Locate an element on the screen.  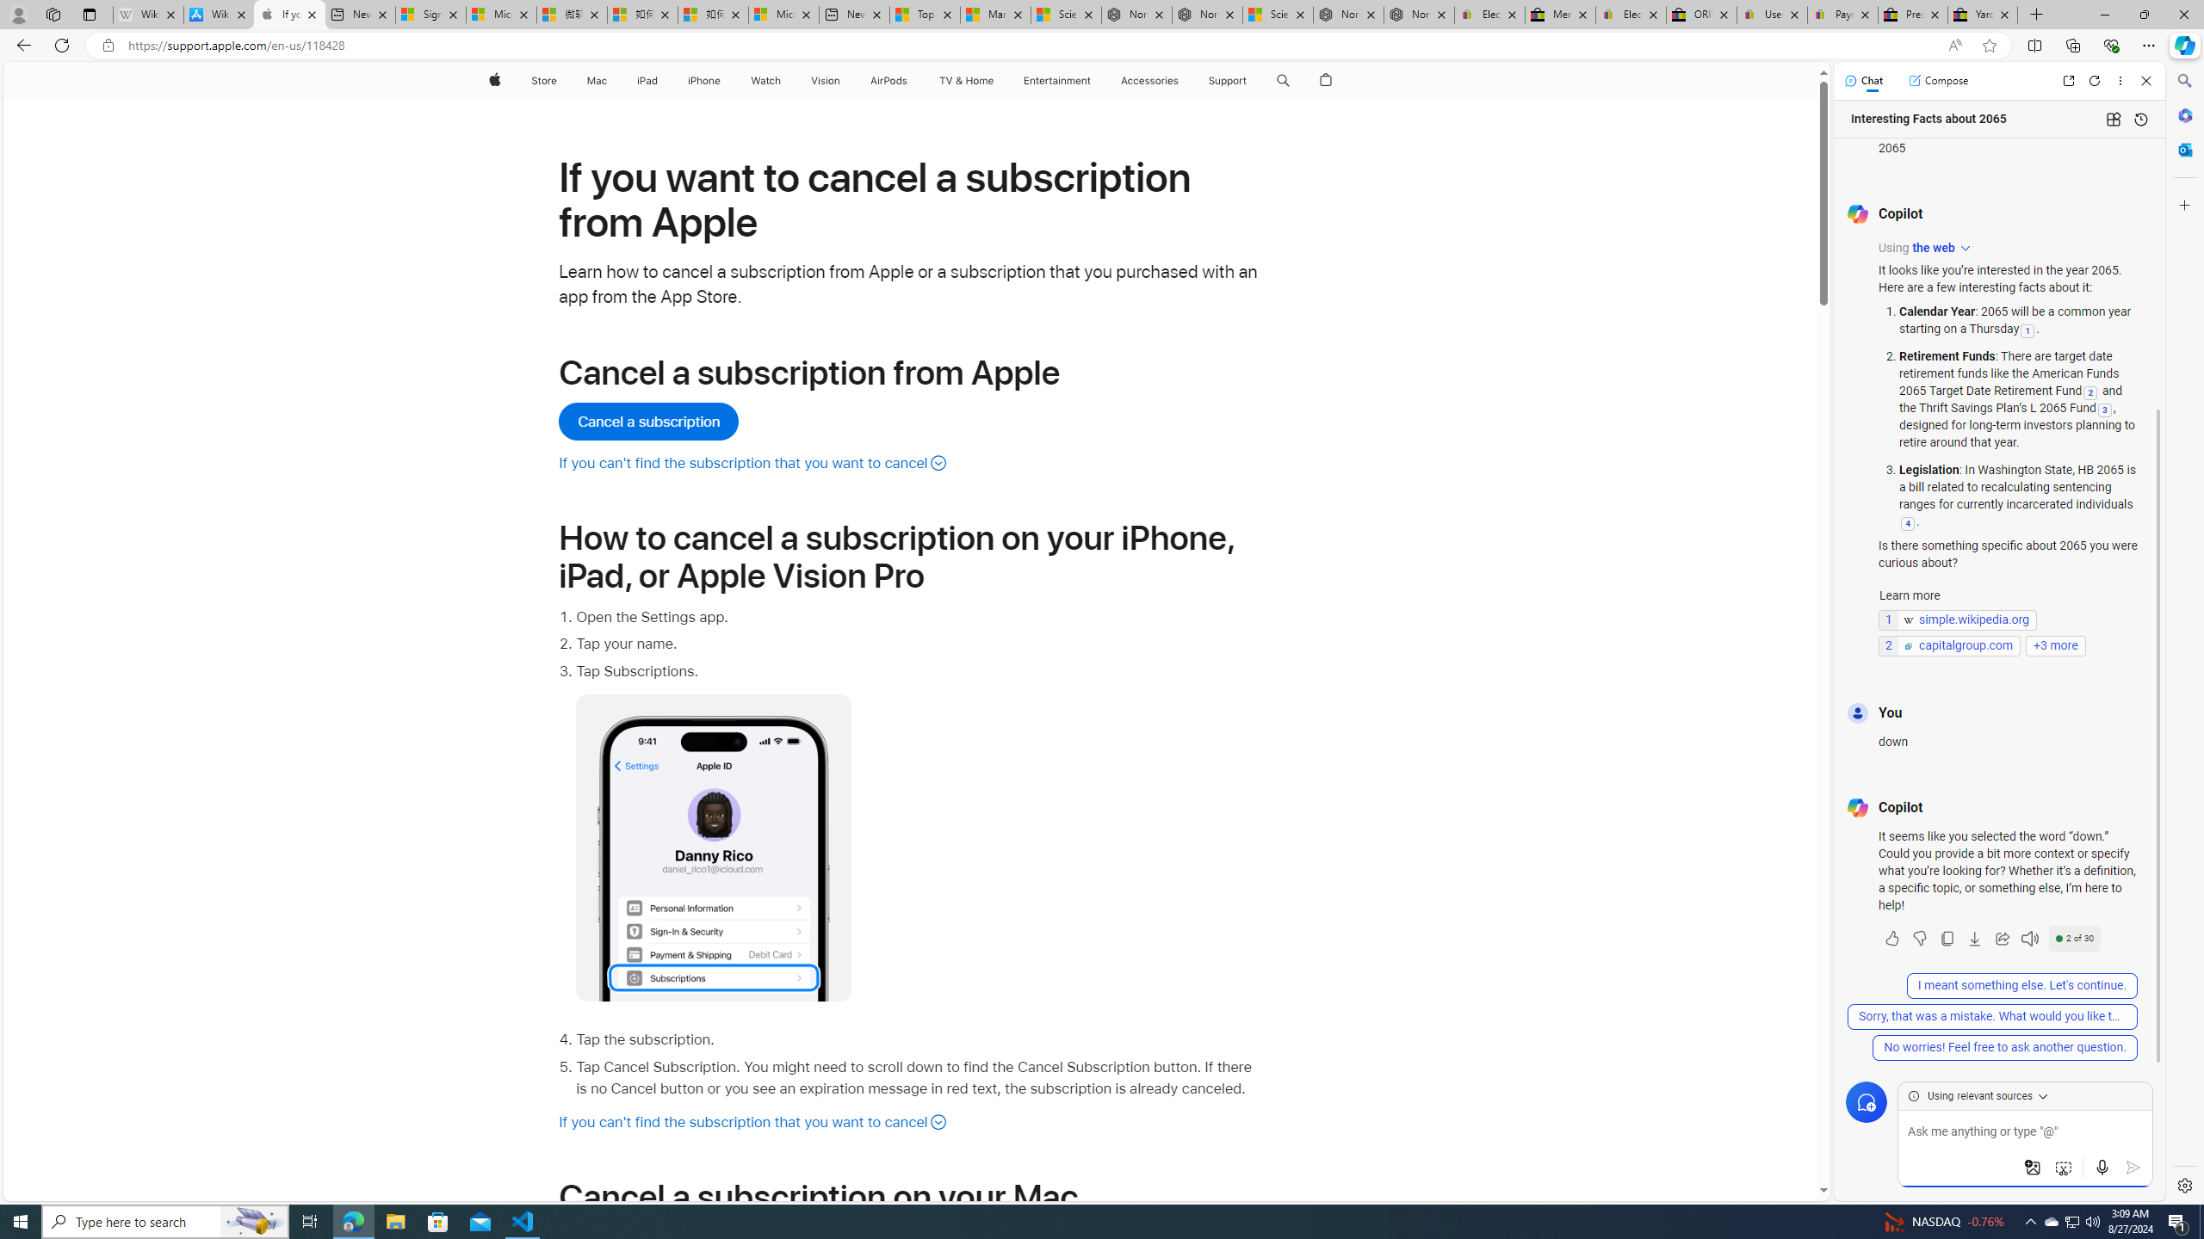
Entertainment menu is located at coordinates (1093, 81).